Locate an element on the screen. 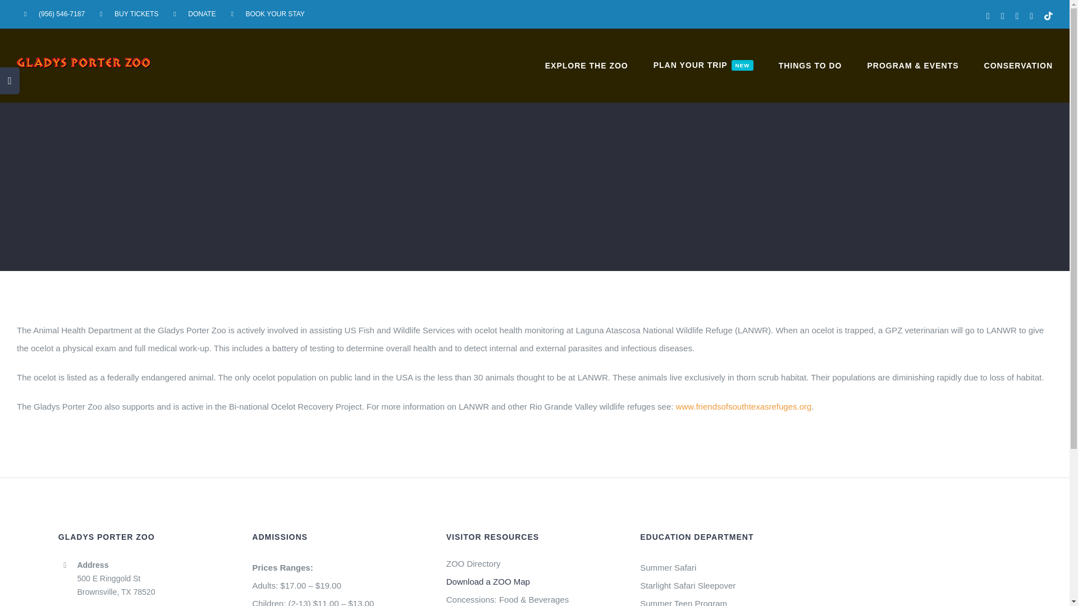 The height and width of the screenshot is (606, 1078). EXPLORE THE ZOO is located at coordinates (810, 65).